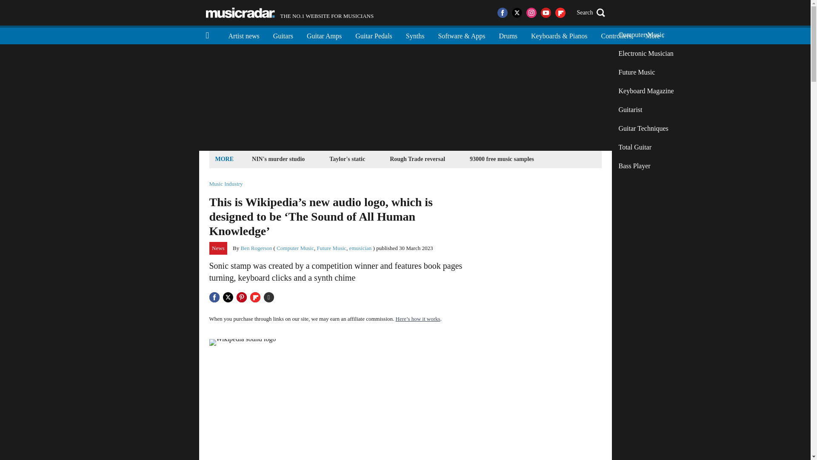 This screenshot has width=817, height=460. What do you see at coordinates (417, 158) in the screenshot?
I see `Rough Trade reversal` at bounding box center [417, 158].